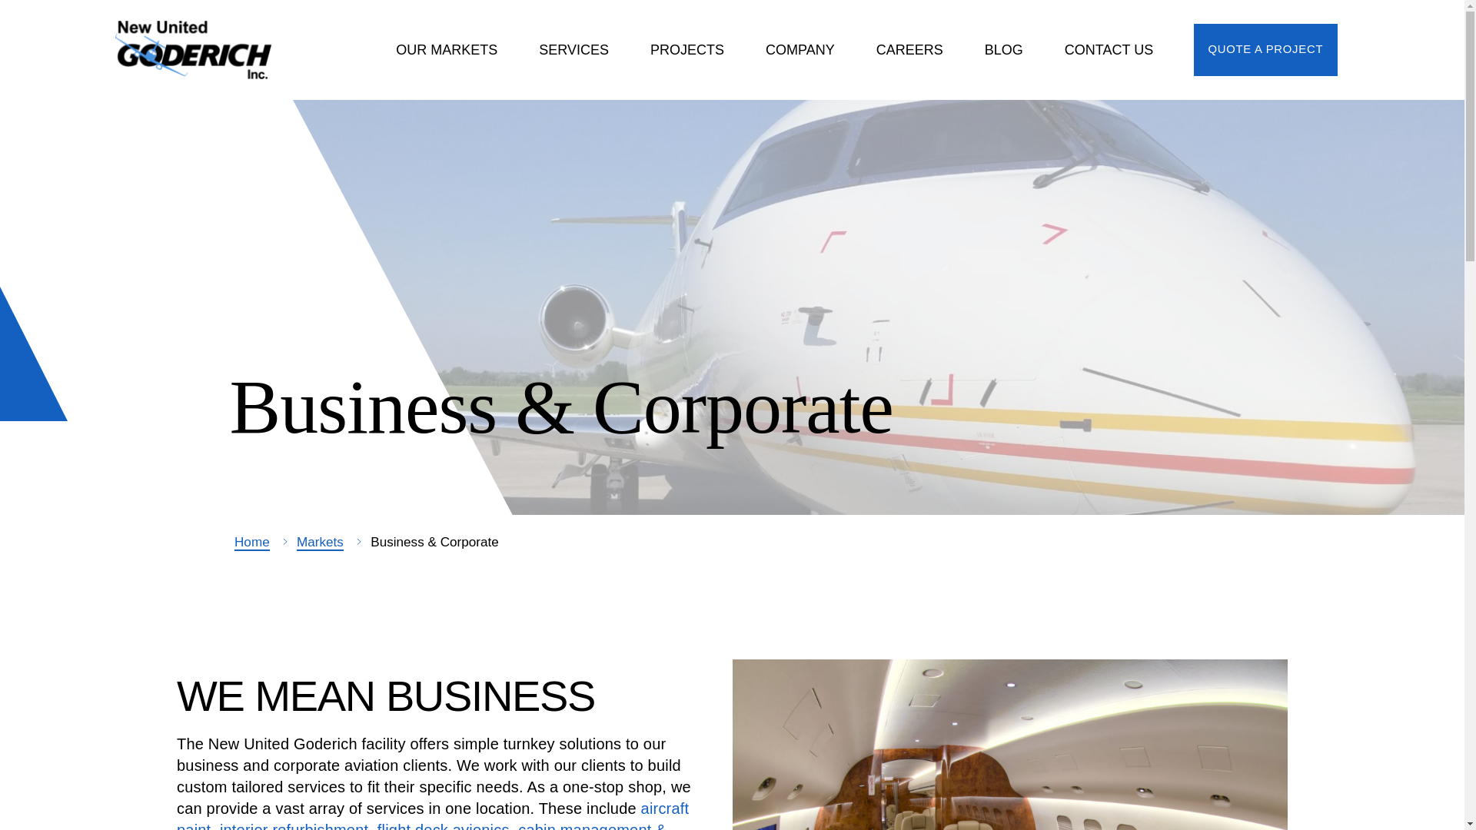  I want to click on SERVICES, so click(573, 49).